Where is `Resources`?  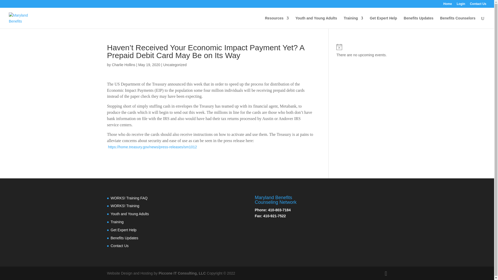
Resources is located at coordinates (277, 22).